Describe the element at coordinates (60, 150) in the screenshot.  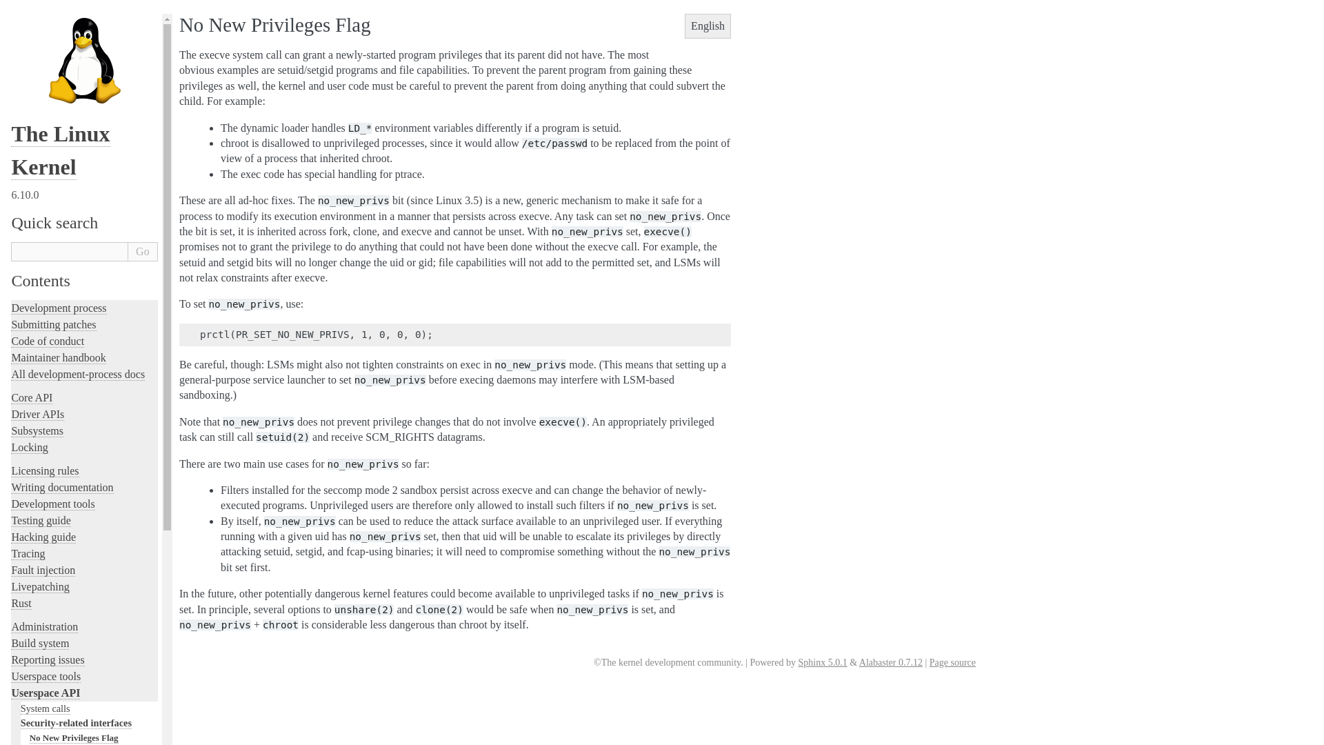
I see `The Linux Kernel` at that location.